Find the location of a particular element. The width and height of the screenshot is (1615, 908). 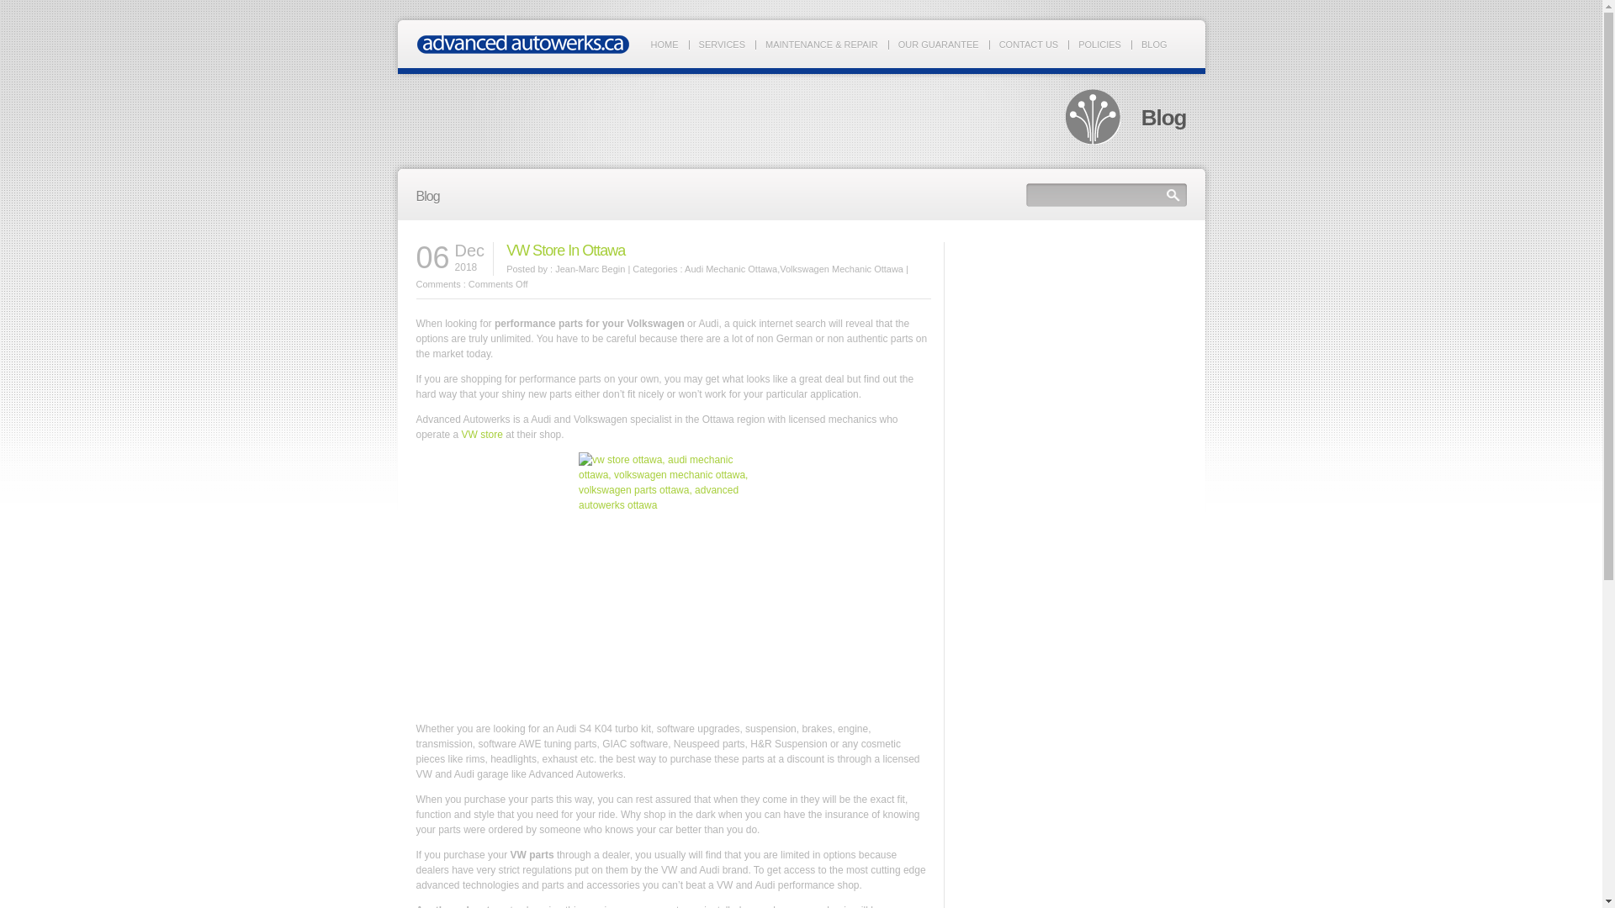

Jean-Marc Begin is located at coordinates (590, 269).